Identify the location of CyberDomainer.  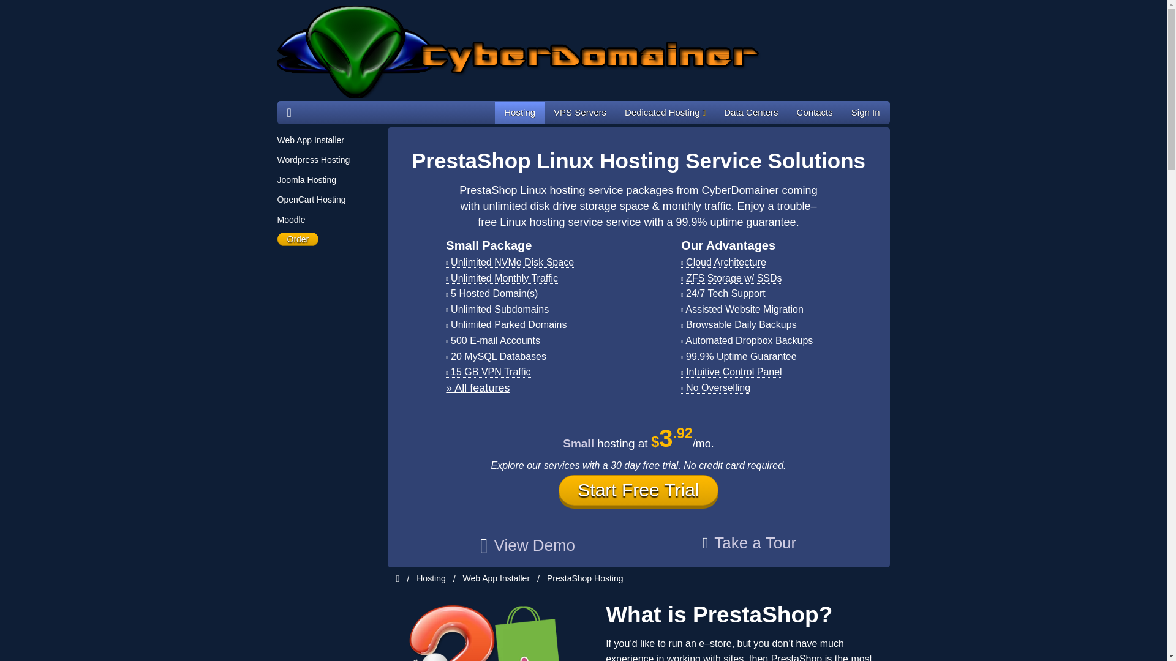
(521, 51).